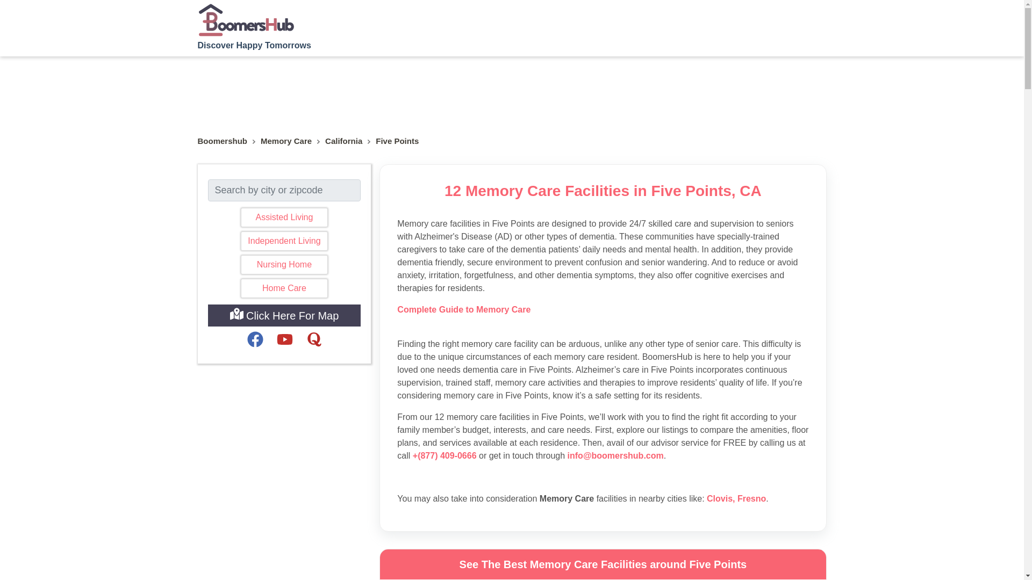  Describe the element at coordinates (284, 264) in the screenshot. I see `Nursing Home in Five-points, CA` at that location.